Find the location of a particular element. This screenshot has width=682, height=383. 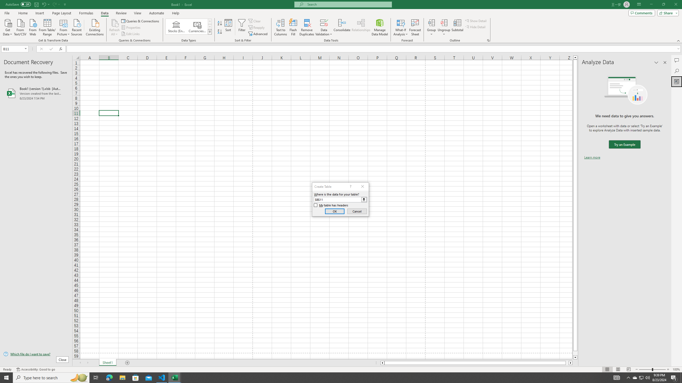

Recent Sources is located at coordinates (77, 27).